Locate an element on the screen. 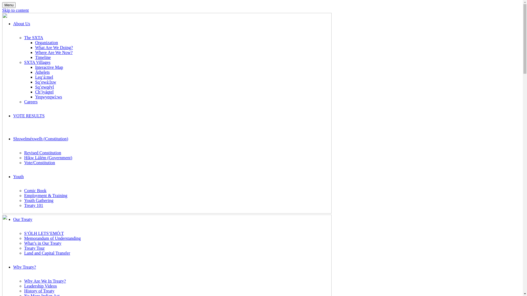 The width and height of the screenshot is (527, 296). Careers is located at coordinates (31, 102).